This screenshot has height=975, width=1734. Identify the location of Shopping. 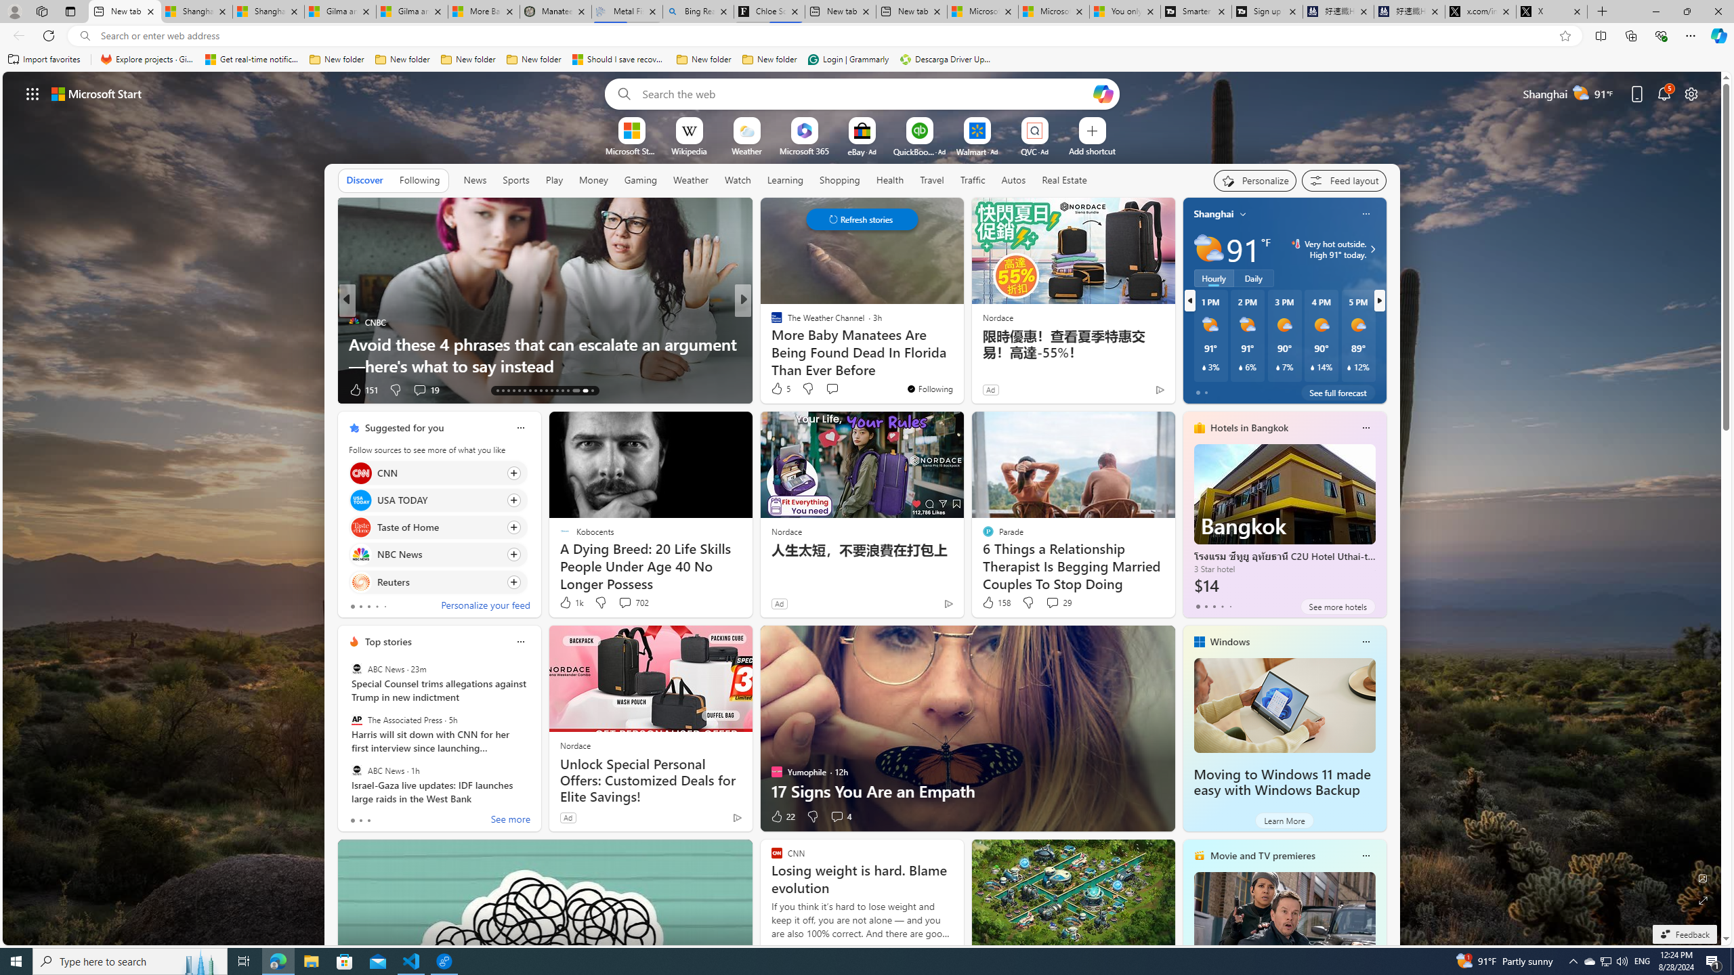
(840, 180).